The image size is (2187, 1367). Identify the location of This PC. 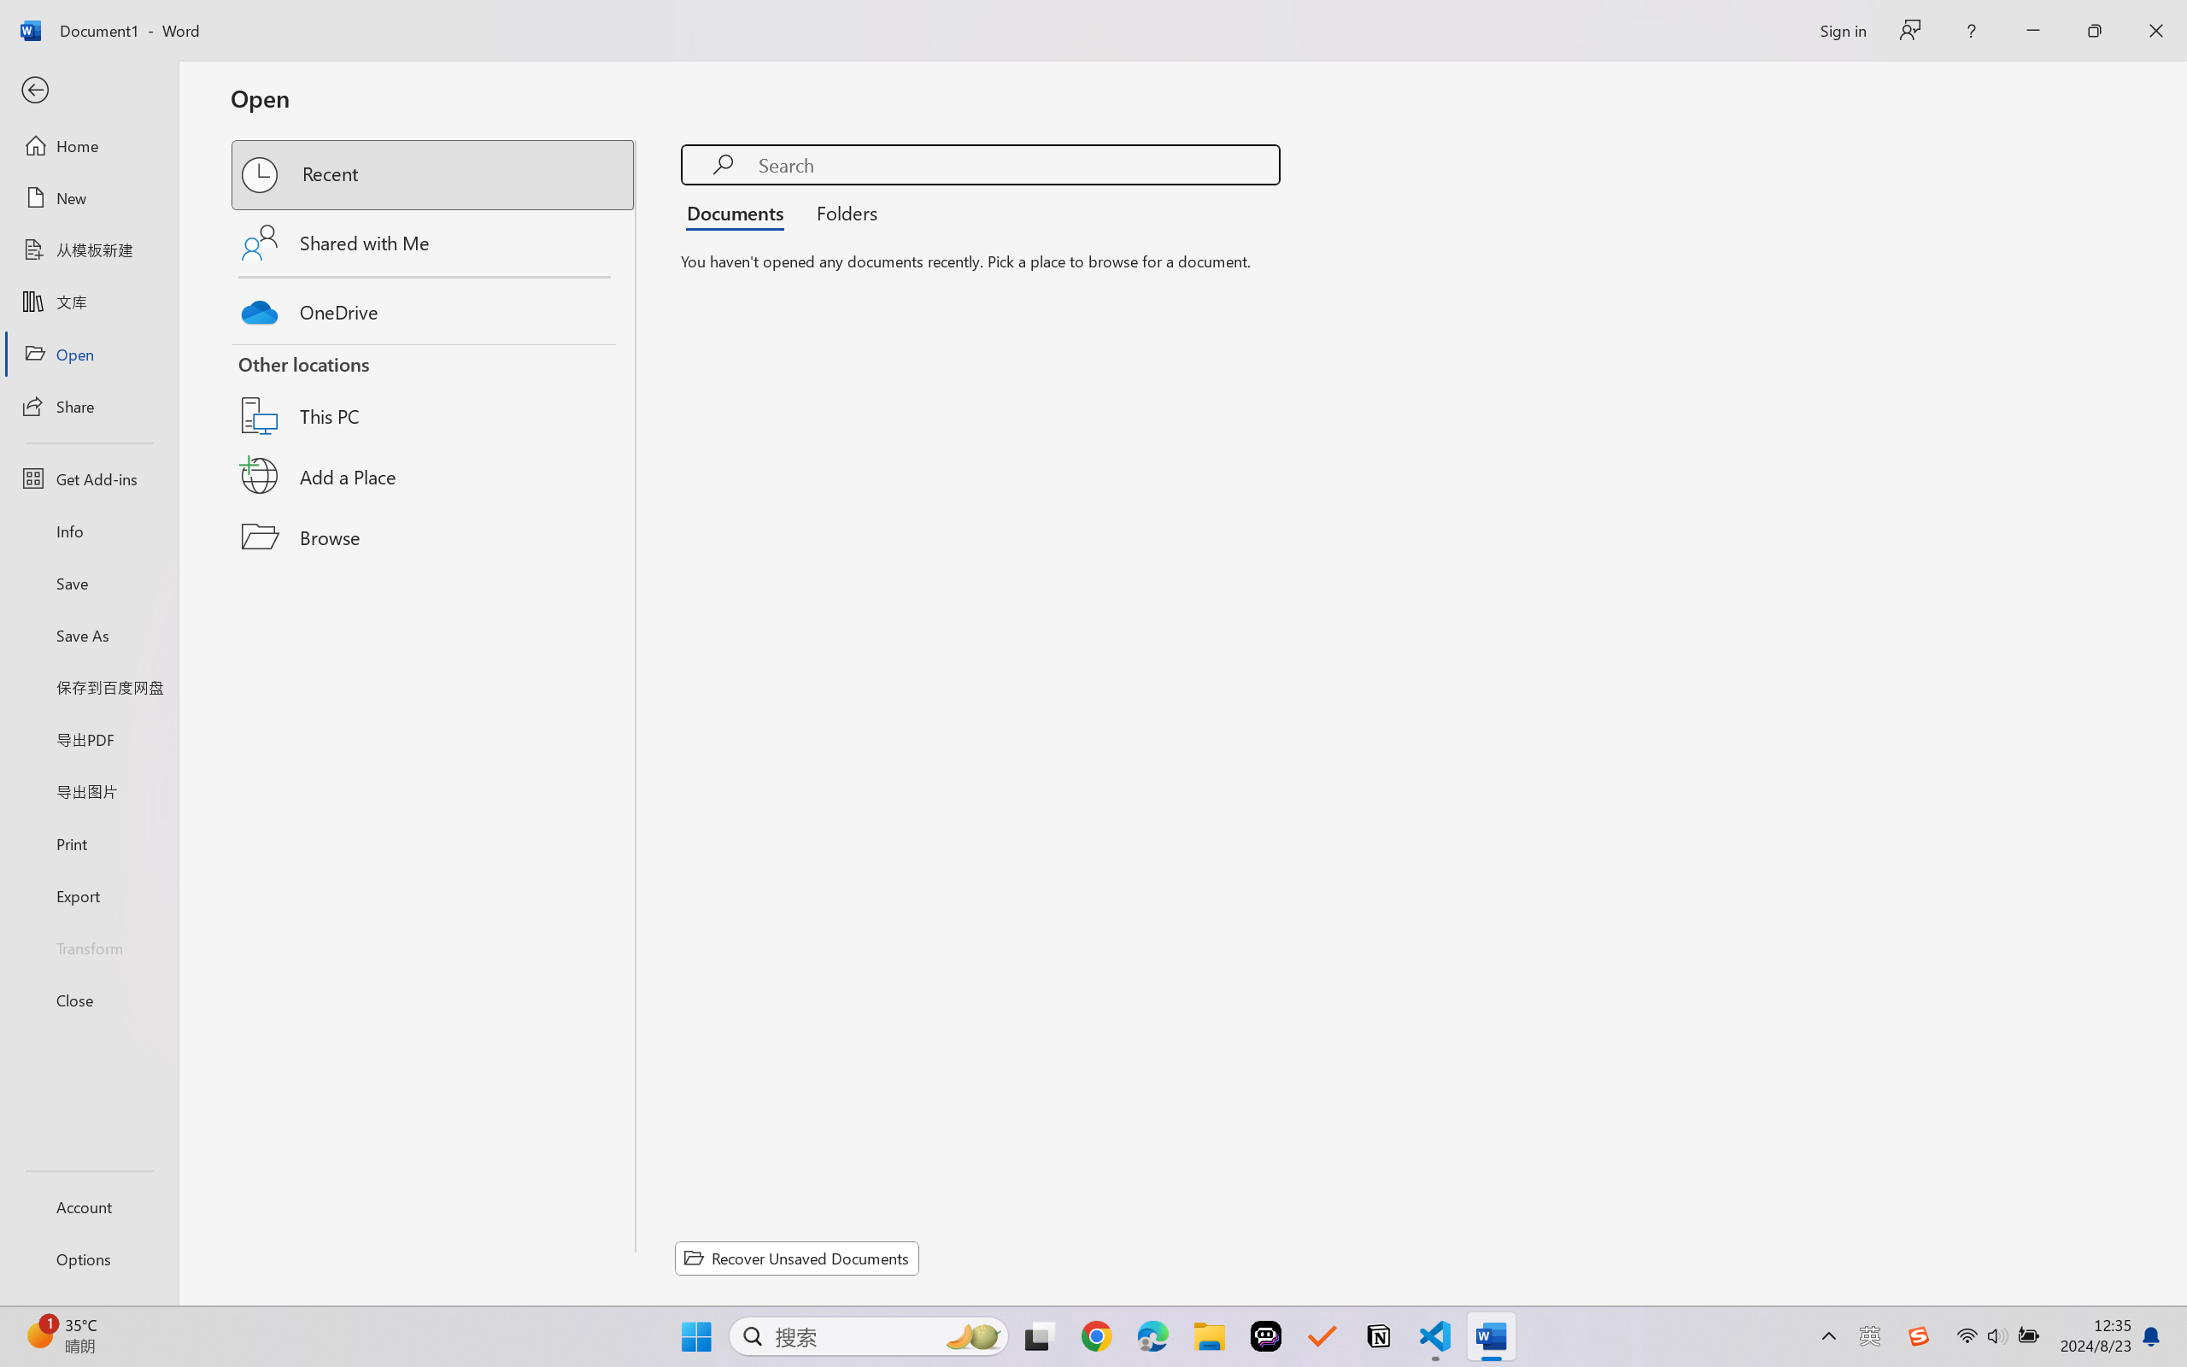
(434, 393).